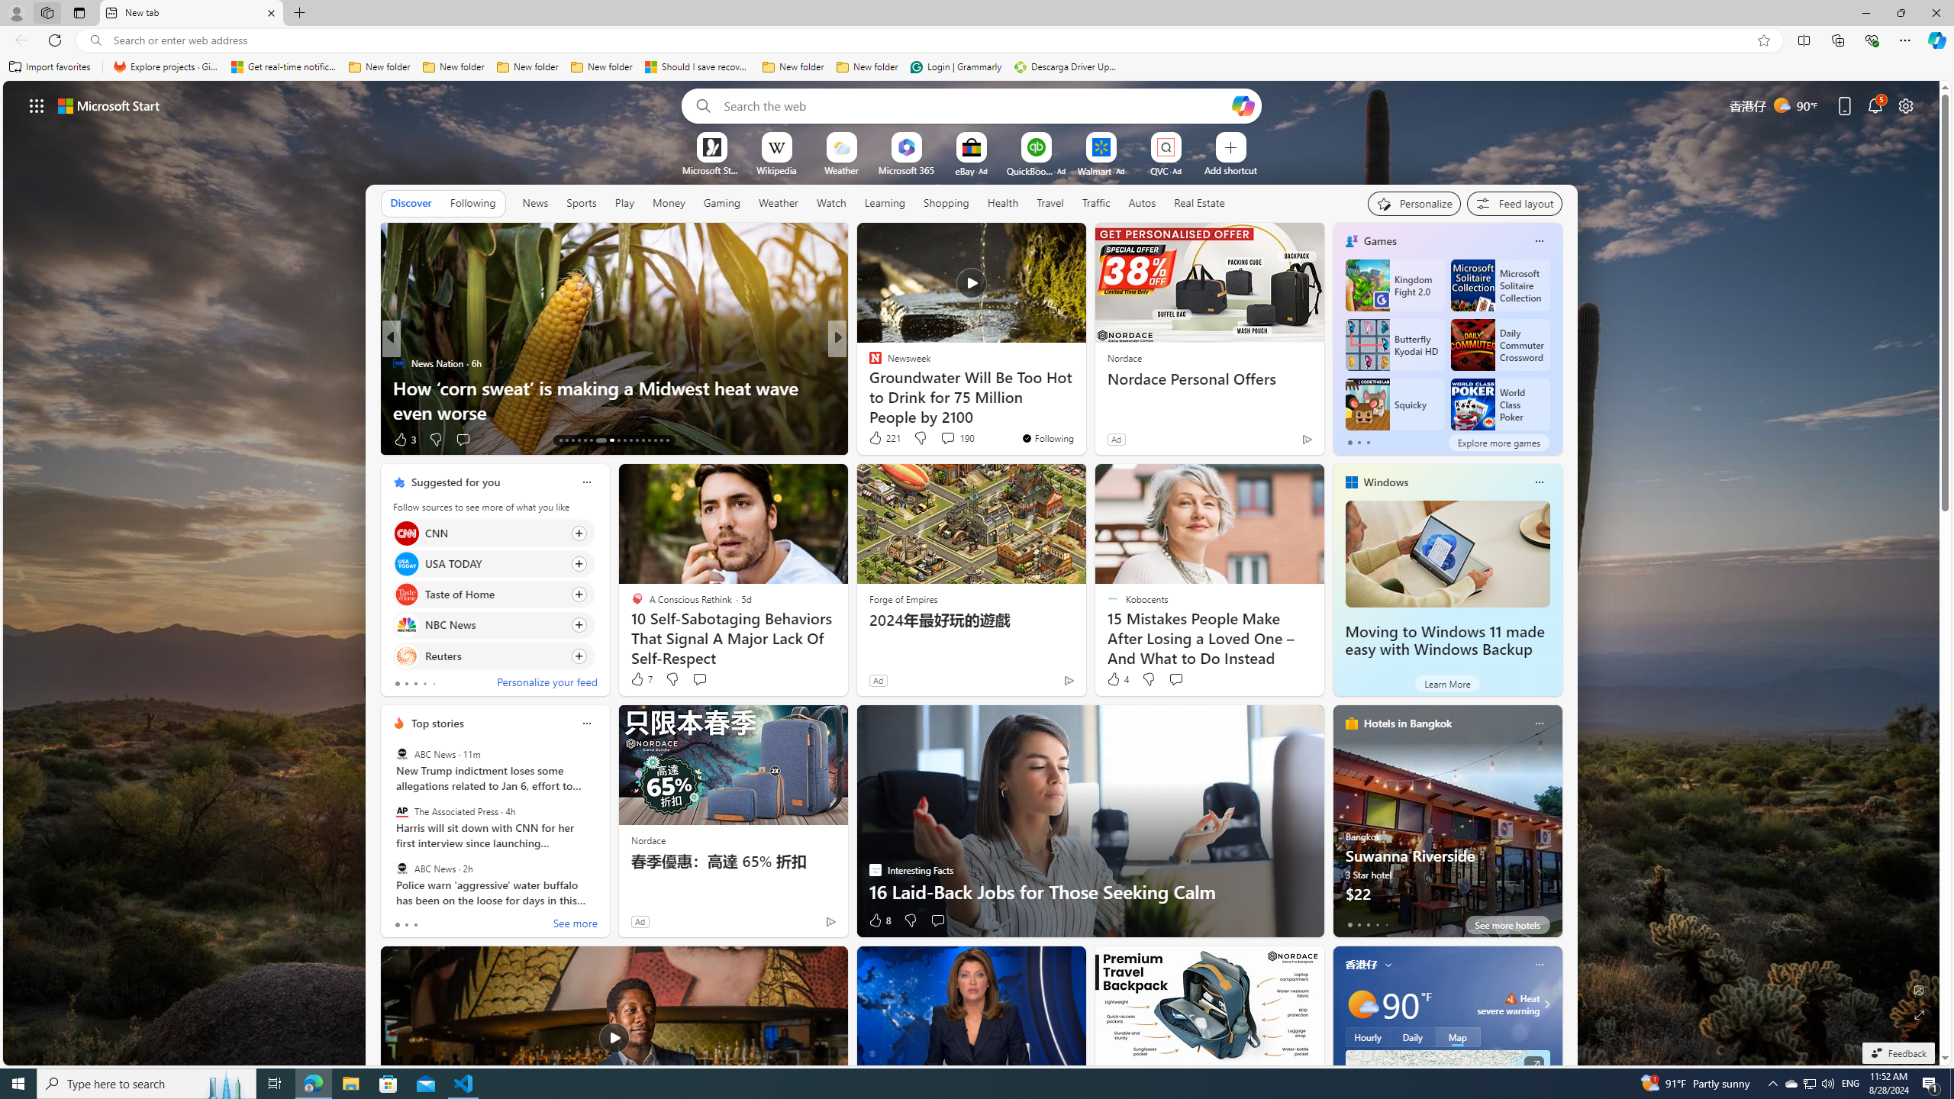  Describe the element at coordinates (272, 12) in the screenshot. I see `Close tab` at that location.